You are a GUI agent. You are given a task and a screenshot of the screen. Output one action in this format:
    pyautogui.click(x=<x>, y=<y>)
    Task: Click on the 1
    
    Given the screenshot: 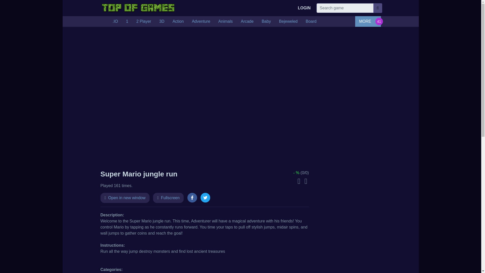 What is the action you would take?
    pyautogui.click(x=127, y=21)
    